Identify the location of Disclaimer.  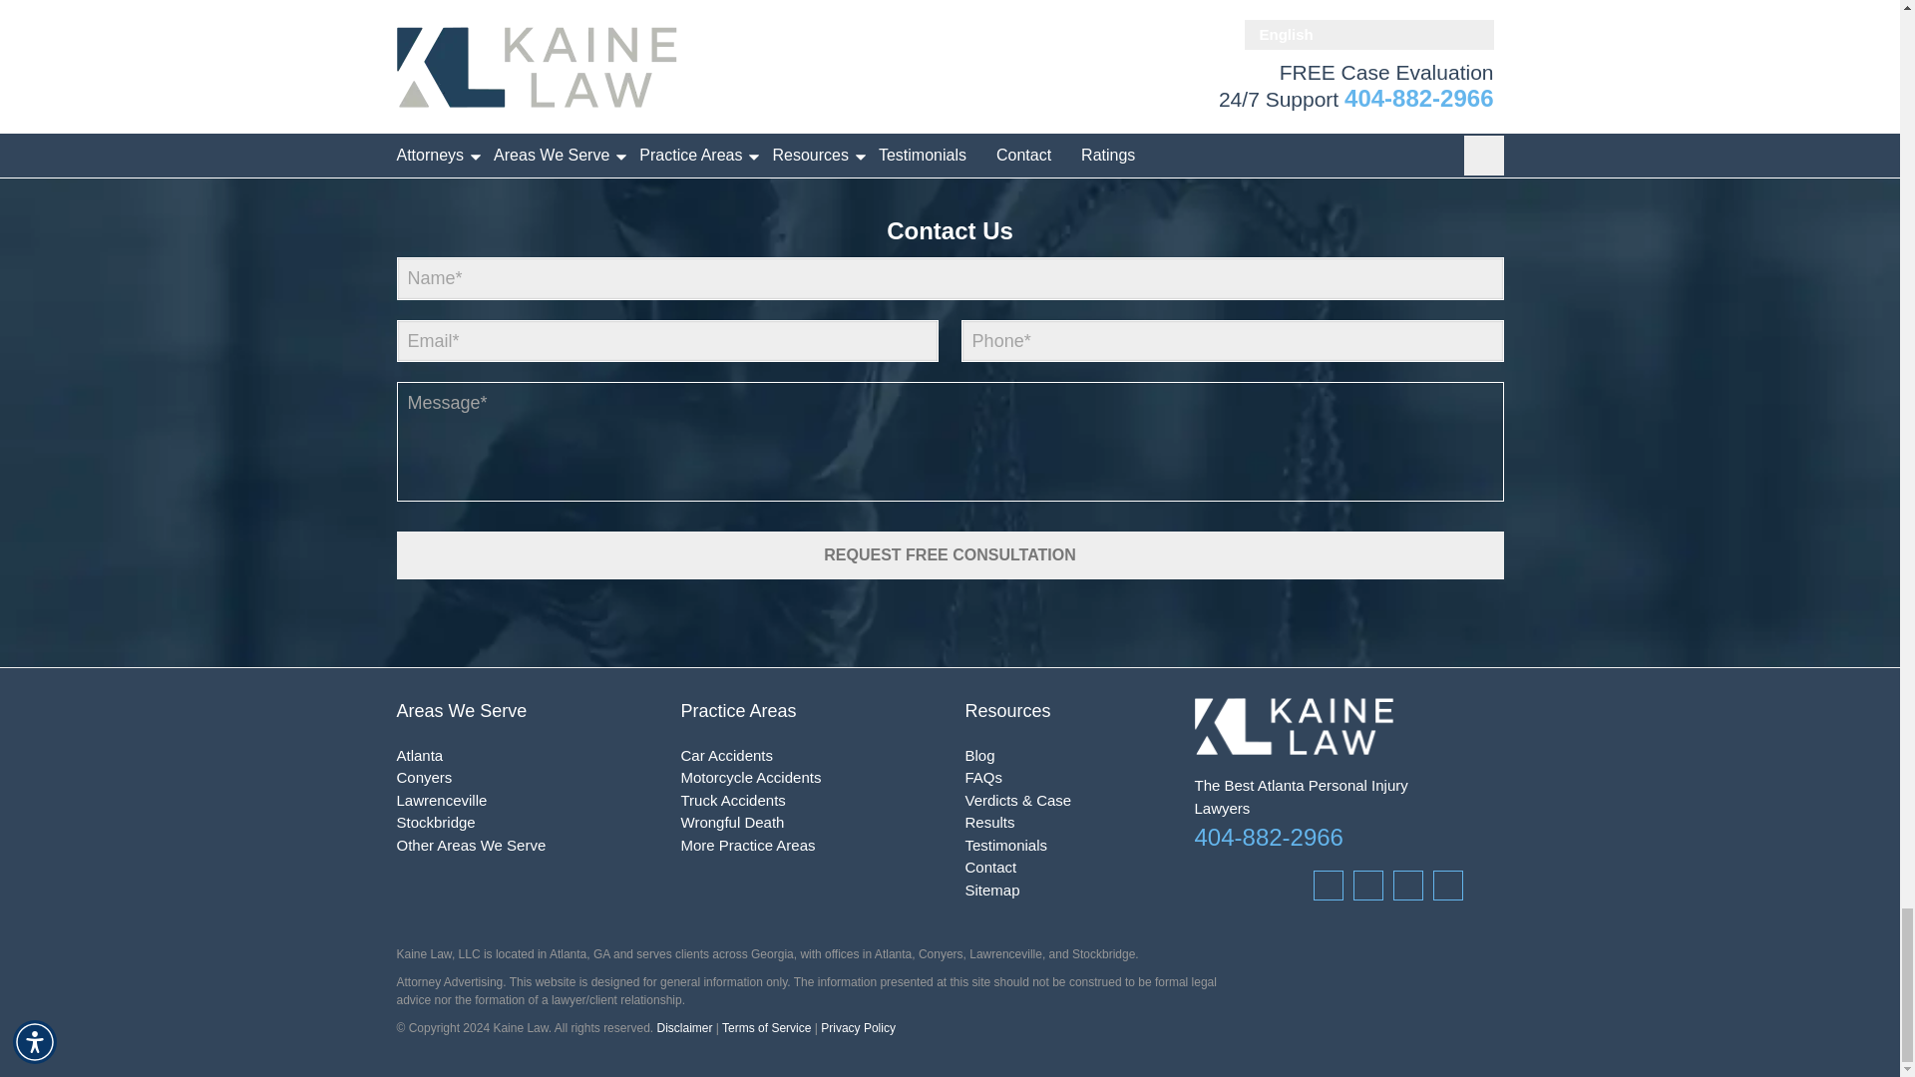
(684, 1027).